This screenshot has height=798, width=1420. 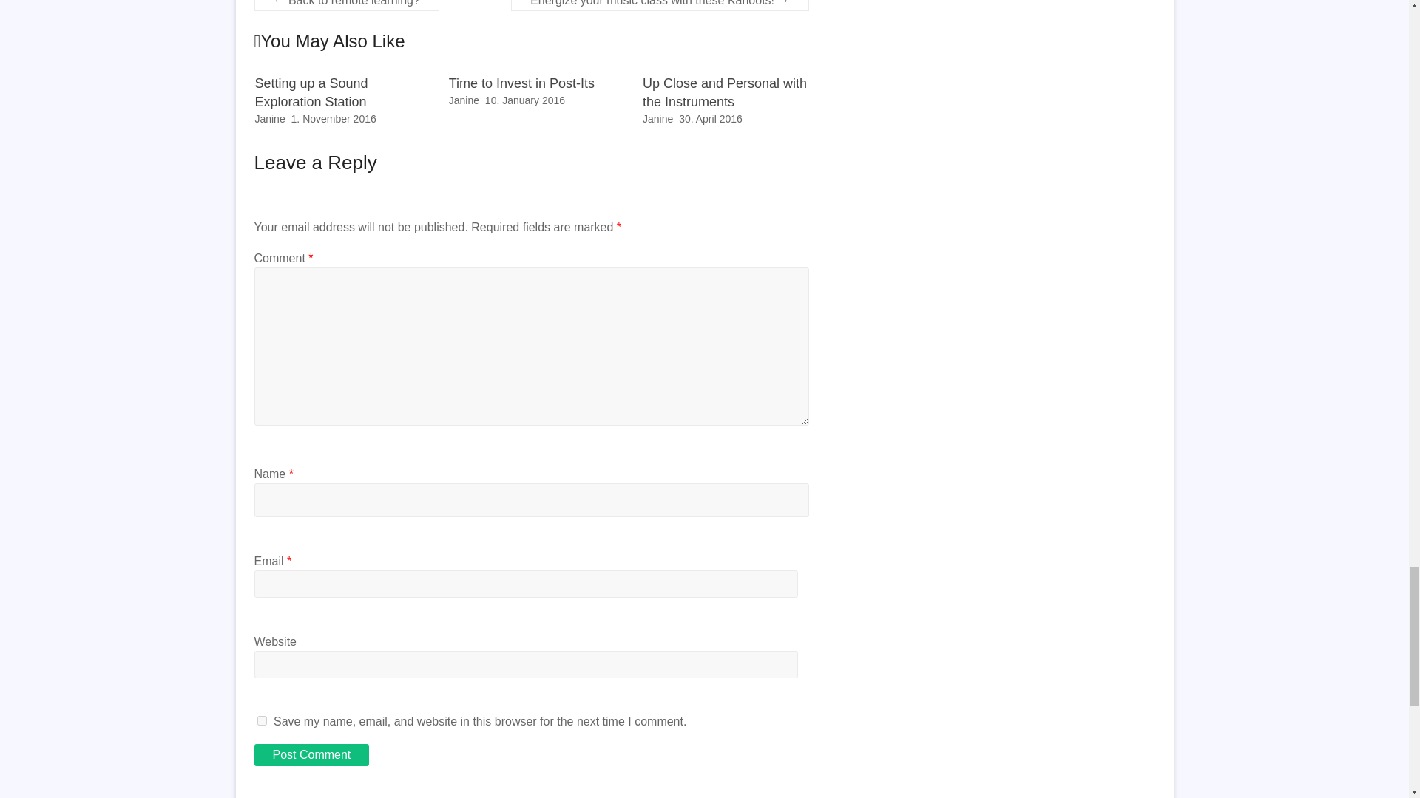 What do you see at coordinates (525, 100) in the screenshot?
I see `10. January 2016` at bounding box center [525, 100].